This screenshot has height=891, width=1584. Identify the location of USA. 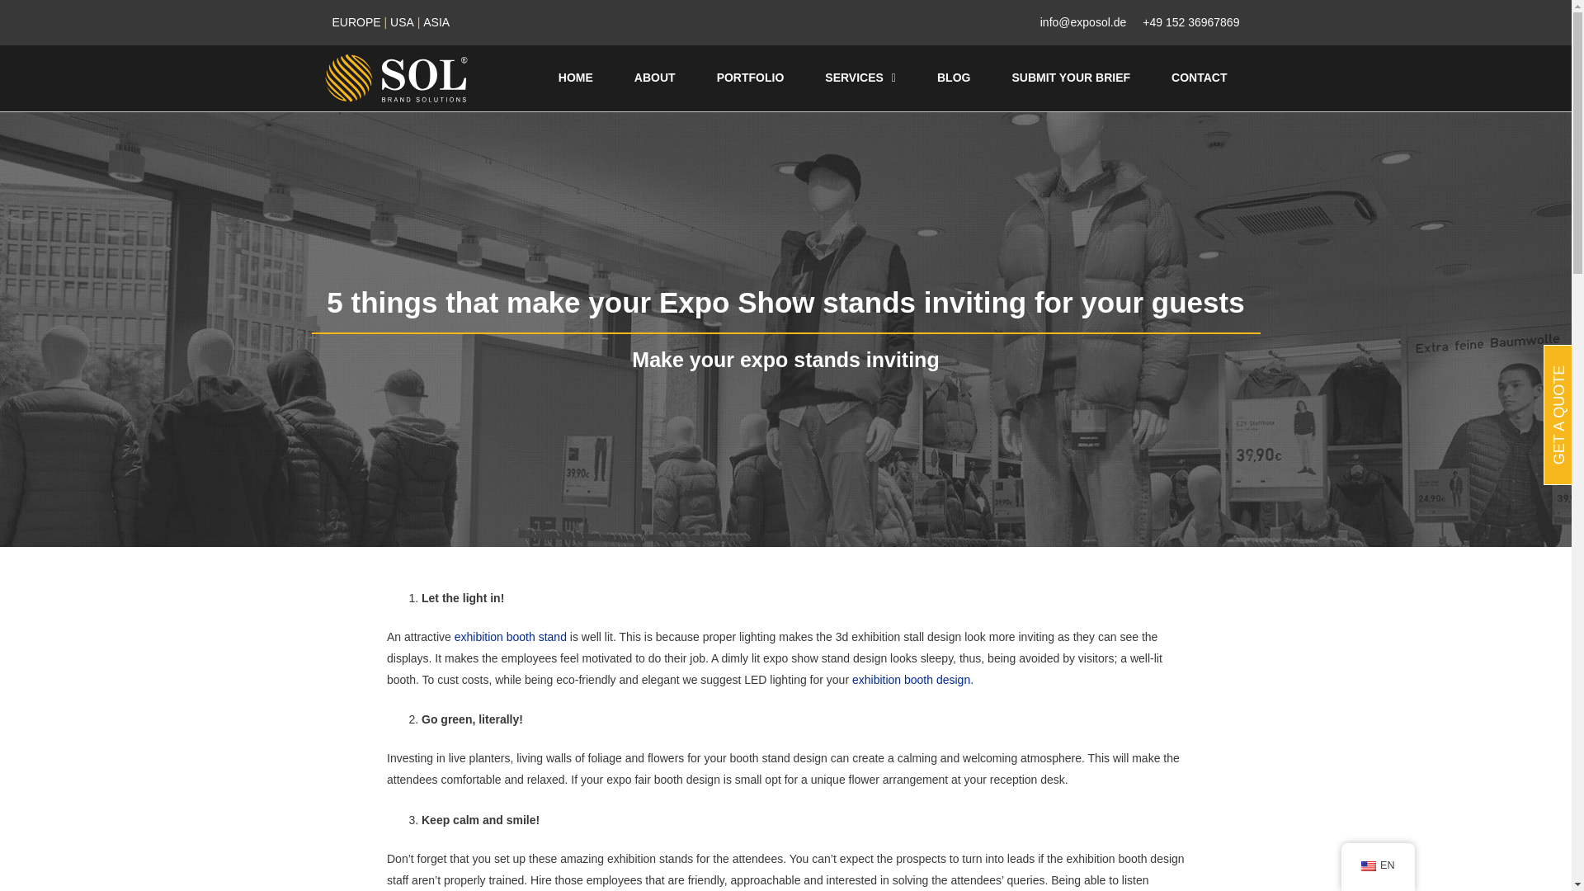
(401, 21).